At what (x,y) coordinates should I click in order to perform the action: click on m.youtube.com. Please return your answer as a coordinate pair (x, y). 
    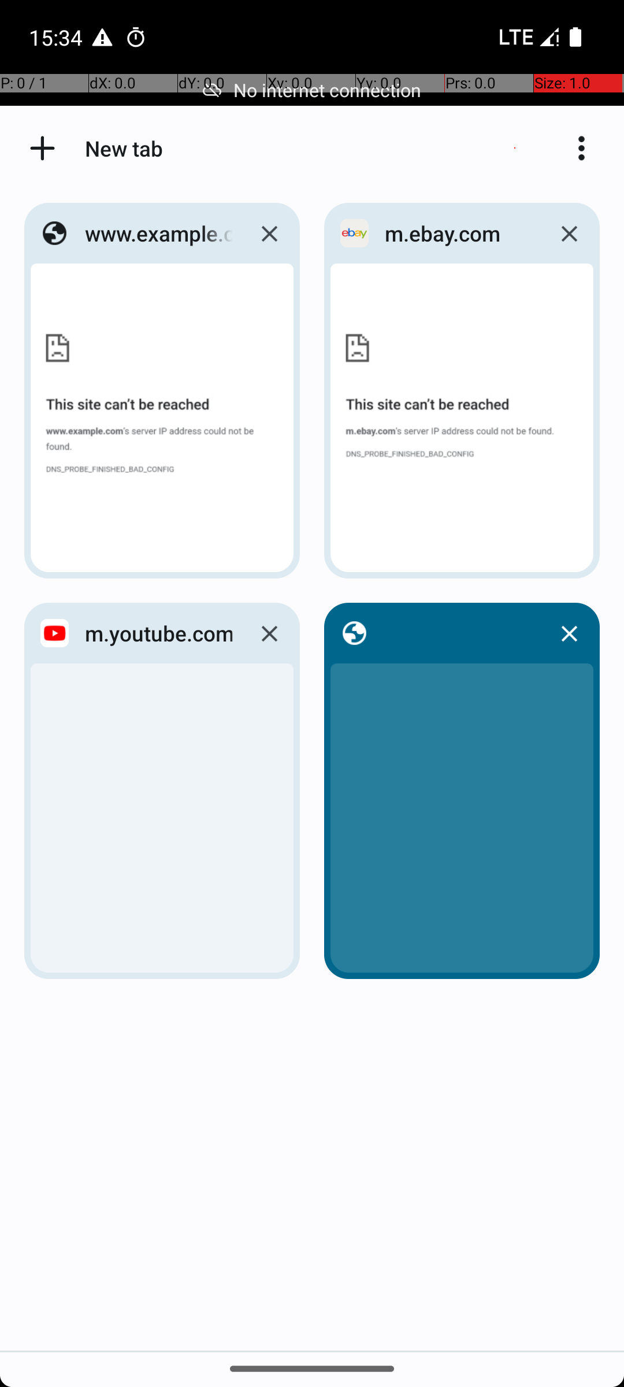
    Looking at the image, I should click on (159, 633).